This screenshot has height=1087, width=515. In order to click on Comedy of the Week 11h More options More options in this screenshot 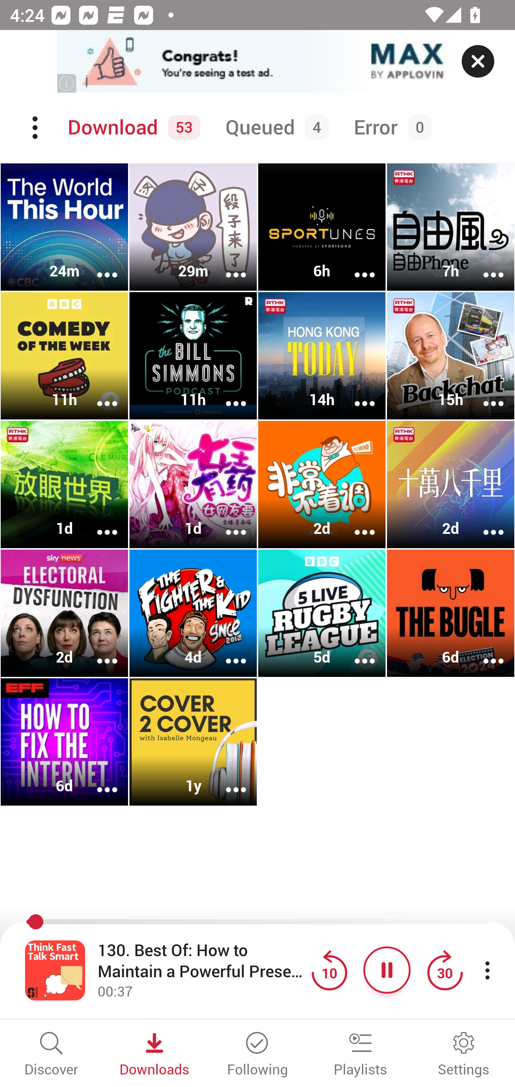, I will do `click(64, 356)`.